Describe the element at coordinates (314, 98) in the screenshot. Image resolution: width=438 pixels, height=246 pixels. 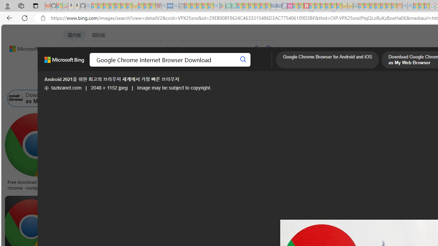
I see `Google Chrome Search Browser` at that location.